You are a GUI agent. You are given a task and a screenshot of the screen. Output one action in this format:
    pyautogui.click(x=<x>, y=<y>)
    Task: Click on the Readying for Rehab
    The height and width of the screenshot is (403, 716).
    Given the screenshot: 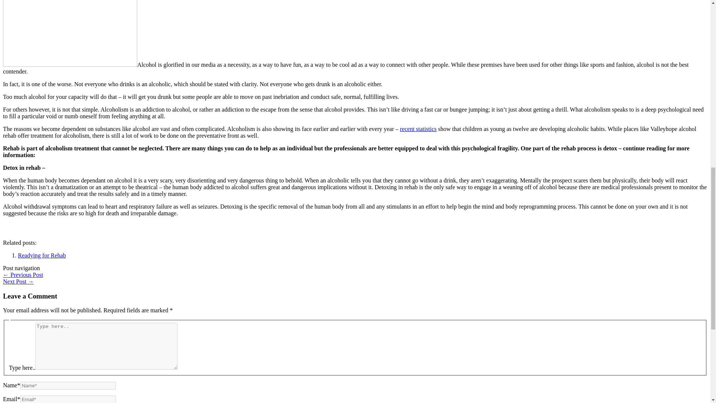 What is the action you would take?
    pyautogui.click(x=42, y=255)
    